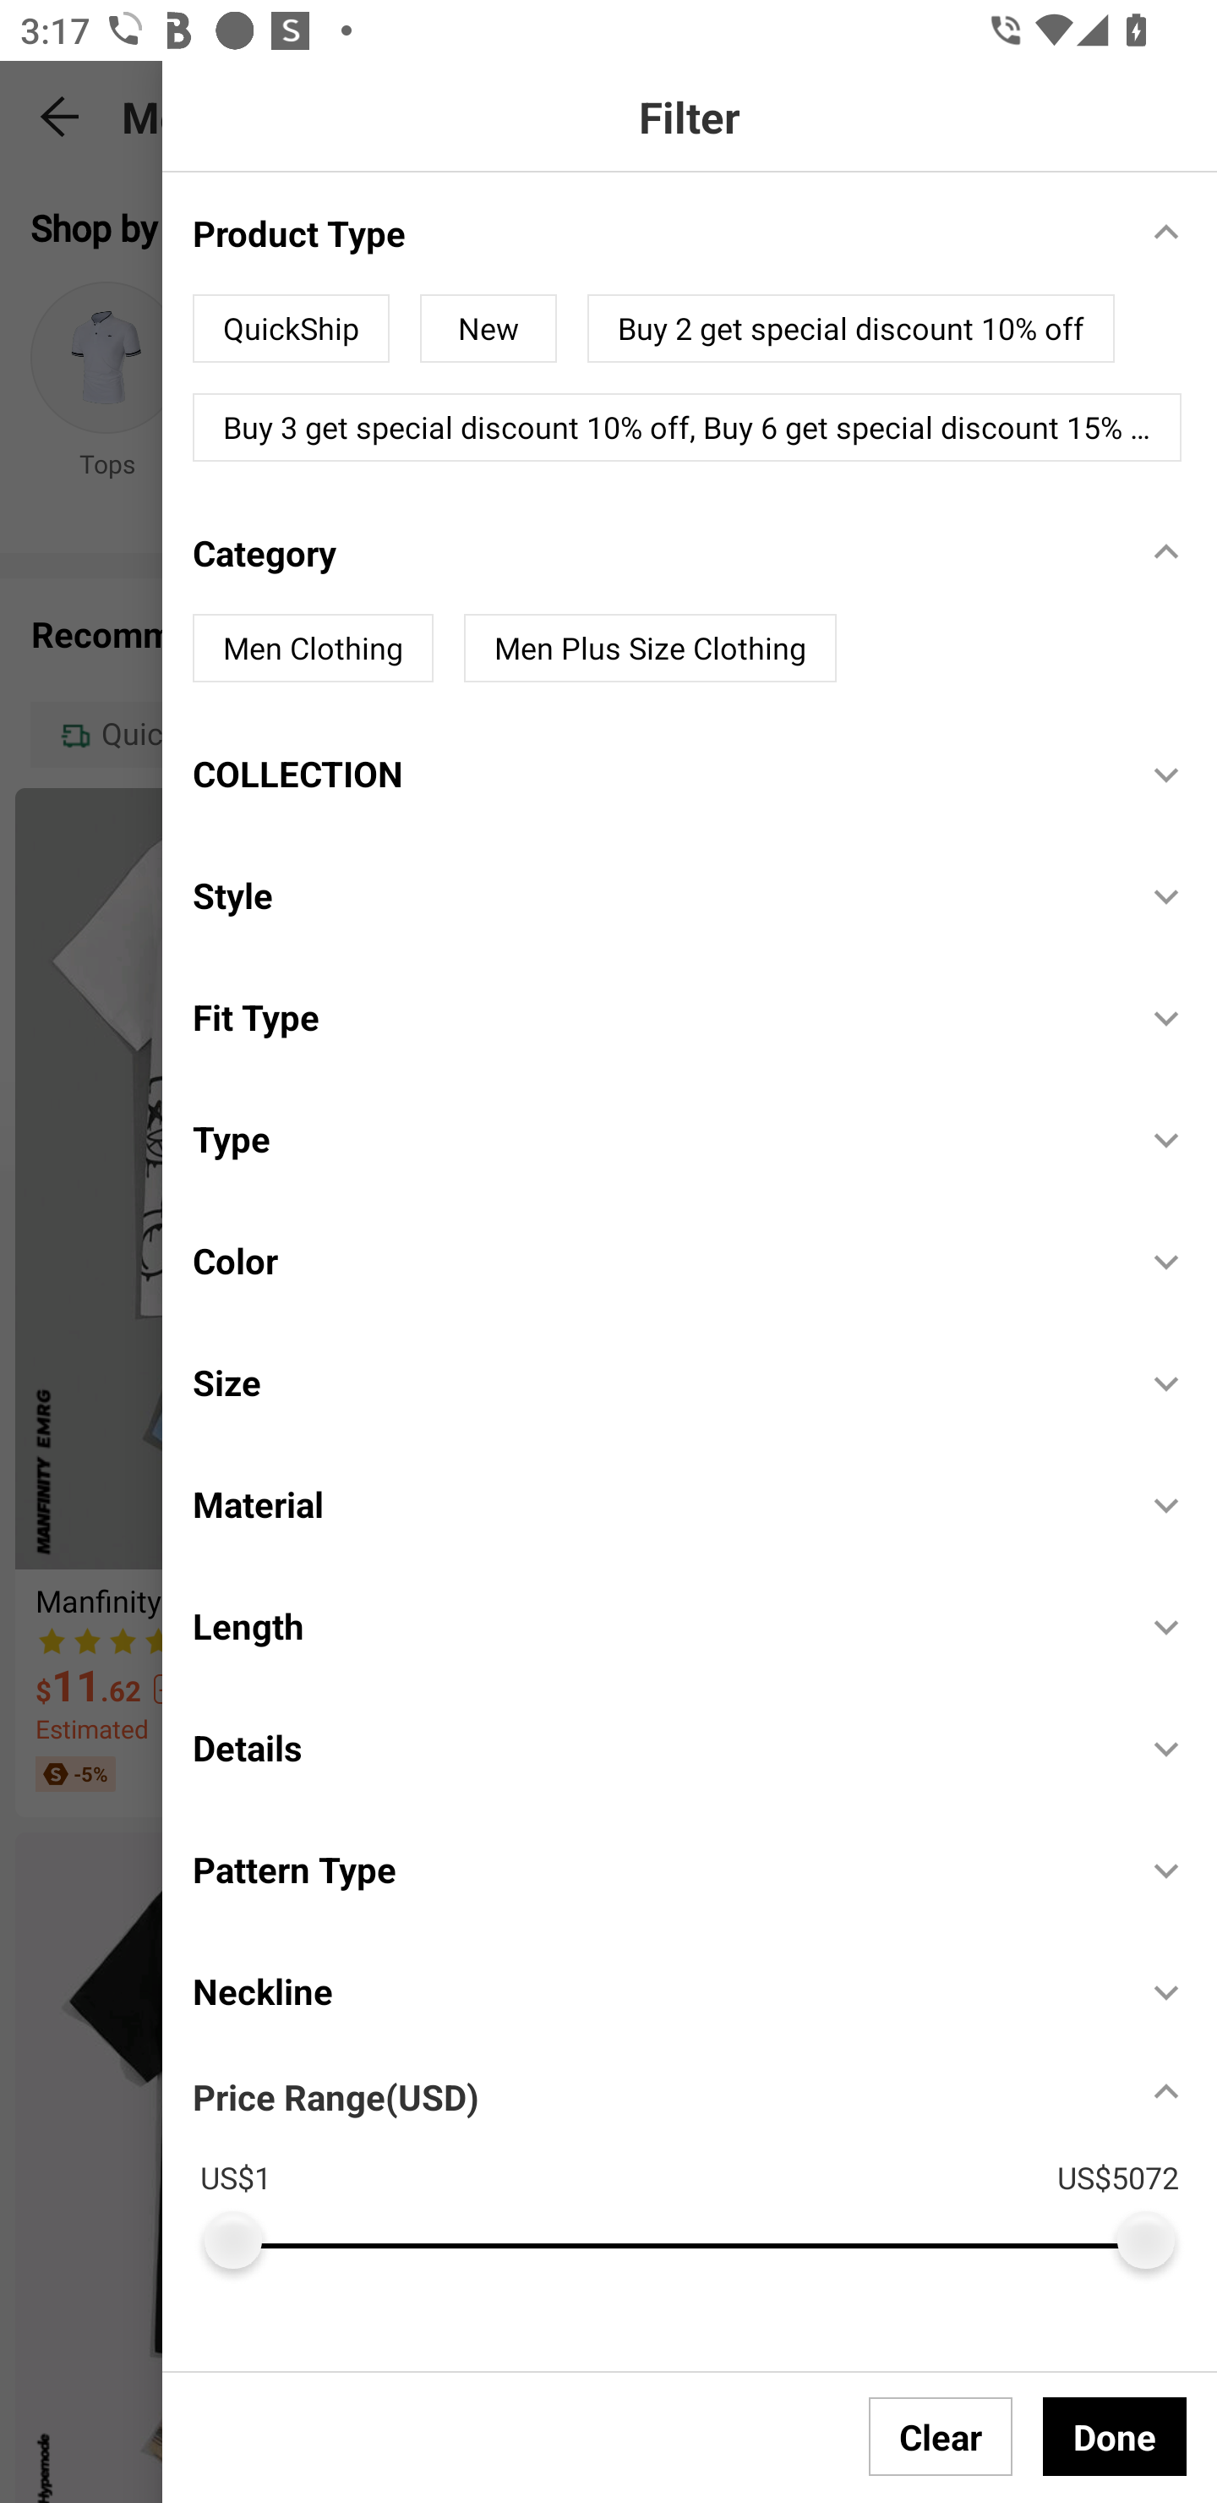  What do you see at coordinates (654, 1627) in the screenshot?
I see `Length` at bounding box center [654, 1627].